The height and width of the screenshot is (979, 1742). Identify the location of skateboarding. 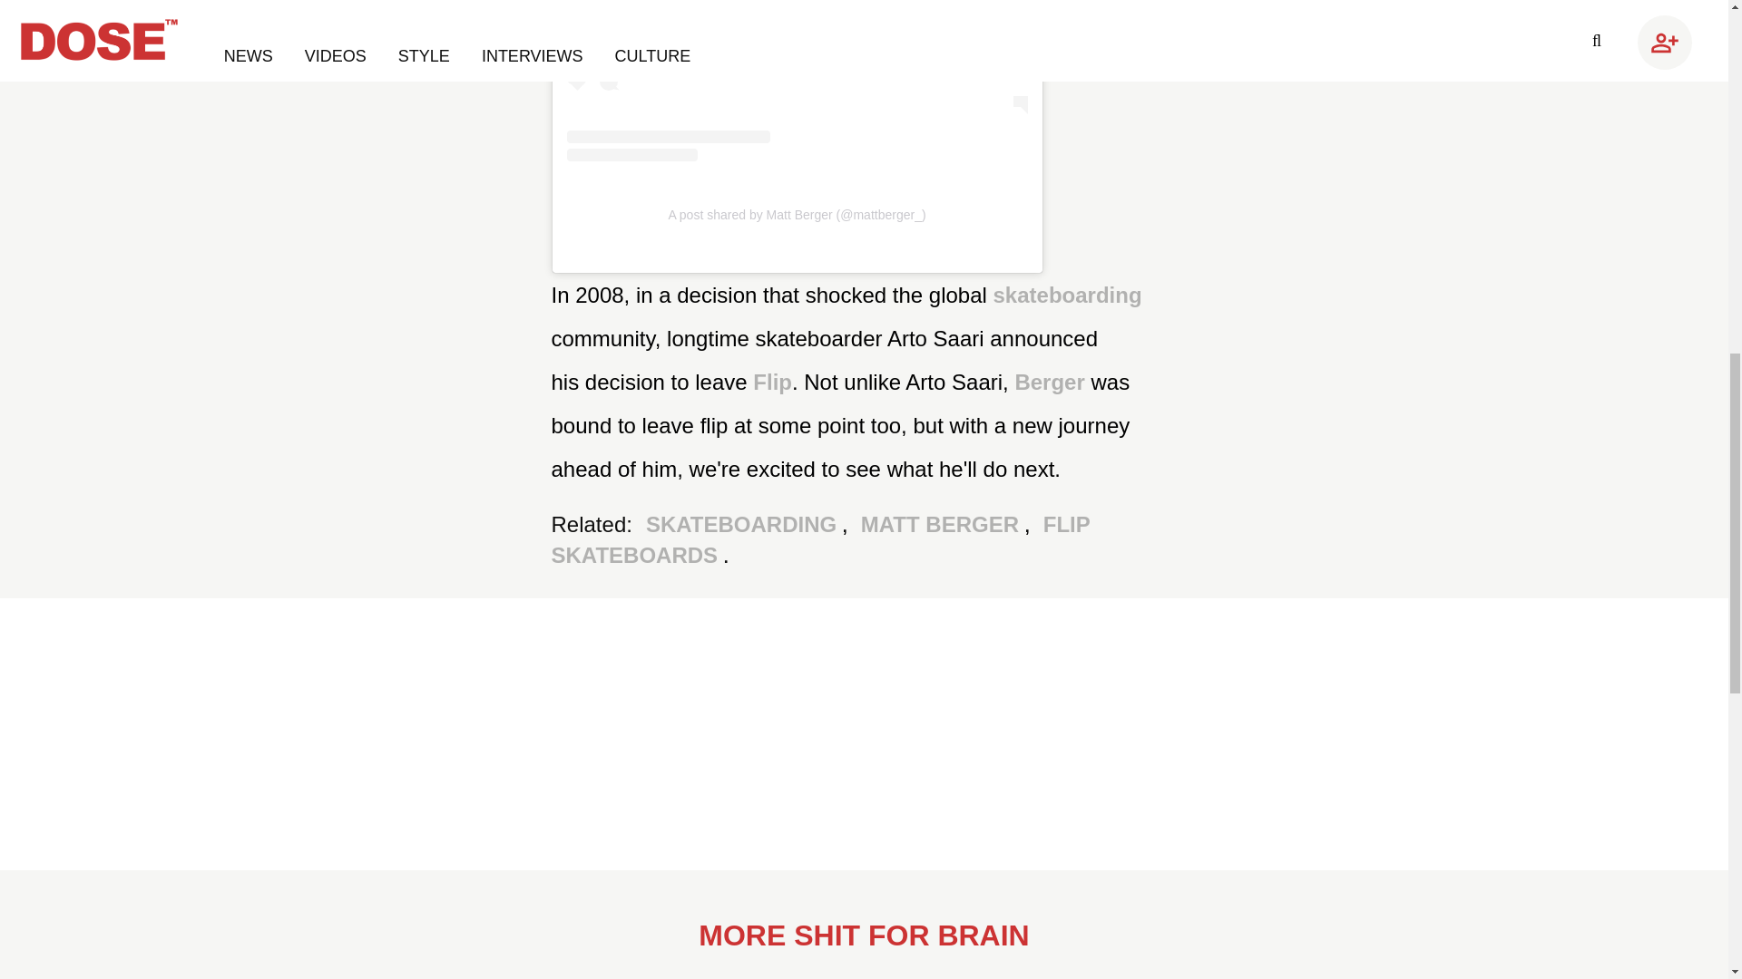
(1067, 296).